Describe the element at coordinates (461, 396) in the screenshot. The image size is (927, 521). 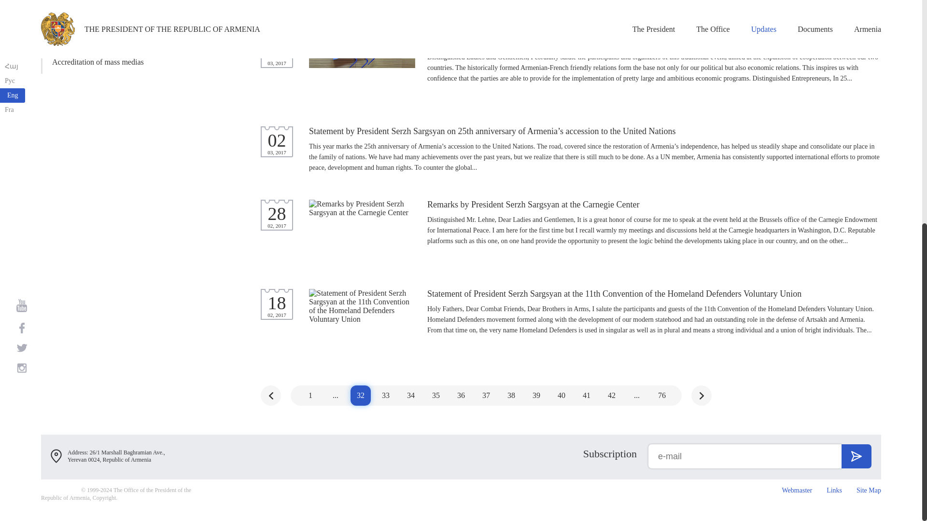
I see `36` at that location.